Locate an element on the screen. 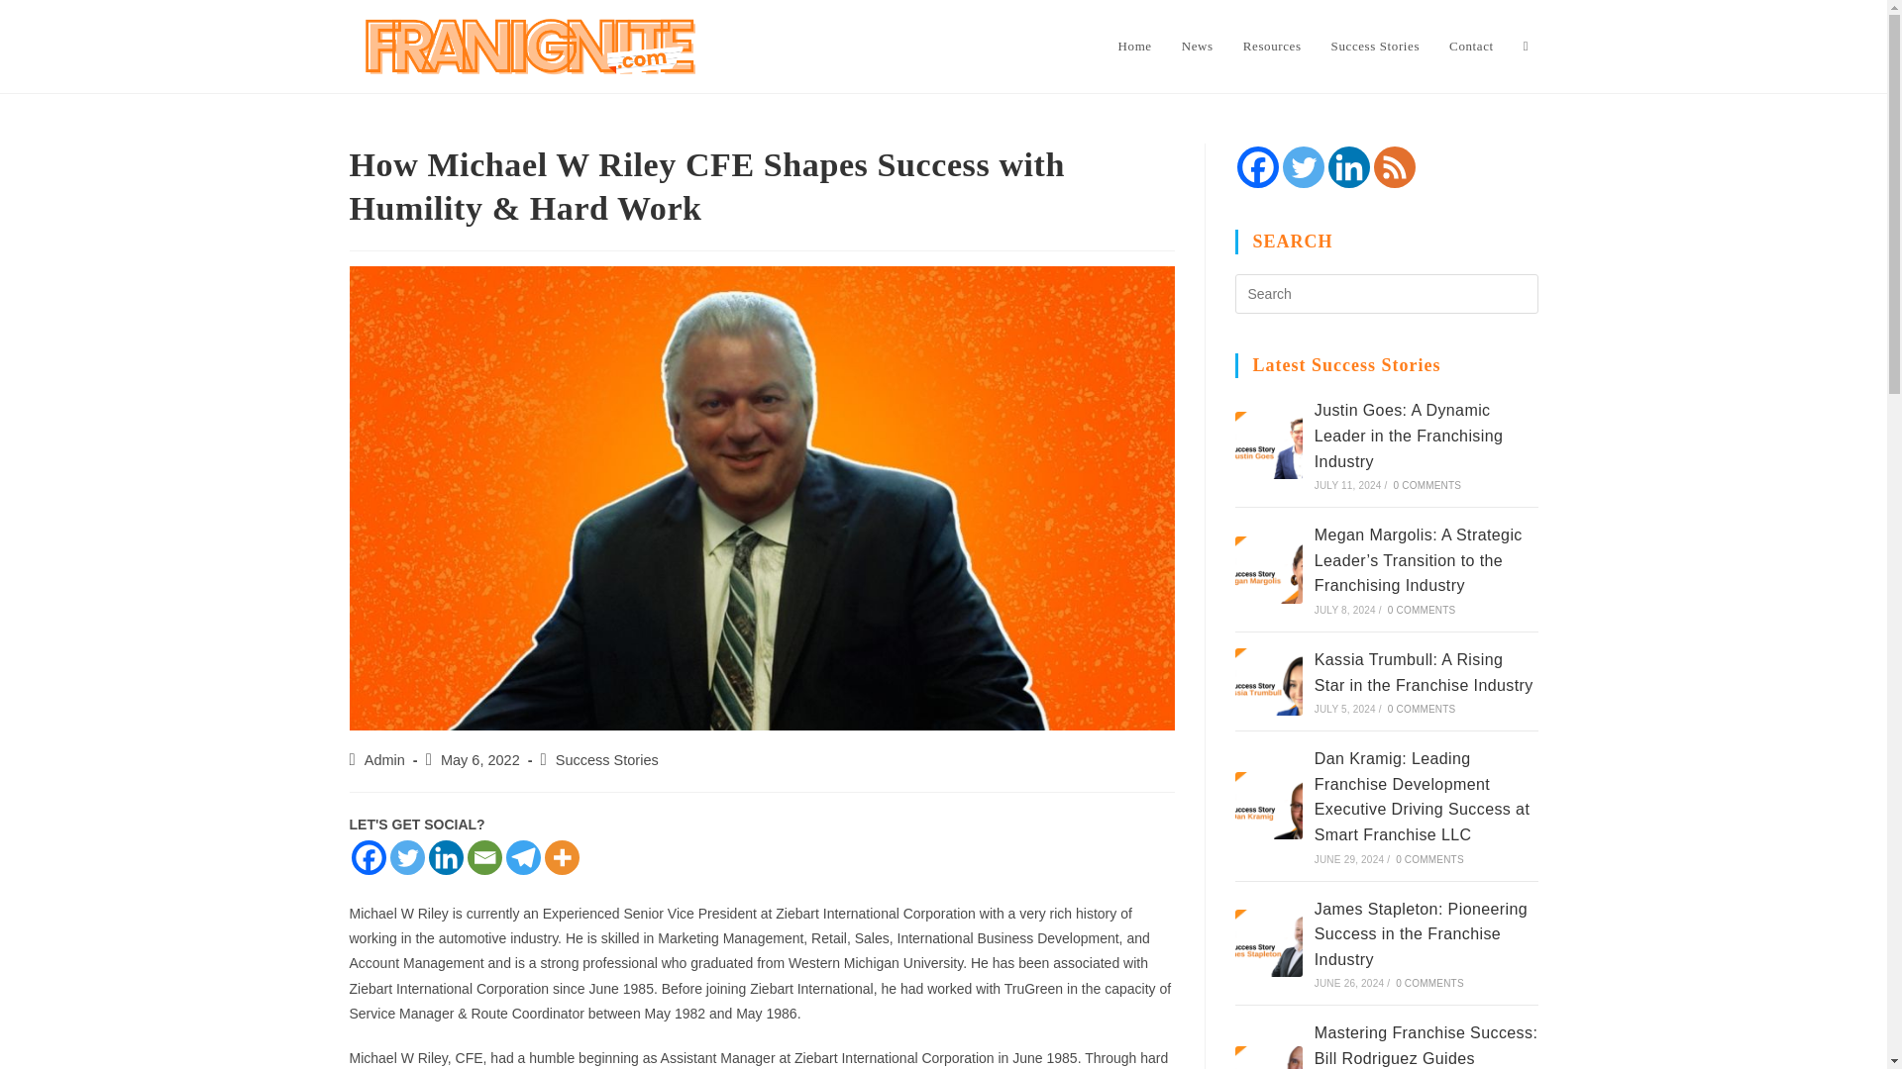  Success Stories is located at coordinates (1375, 46).